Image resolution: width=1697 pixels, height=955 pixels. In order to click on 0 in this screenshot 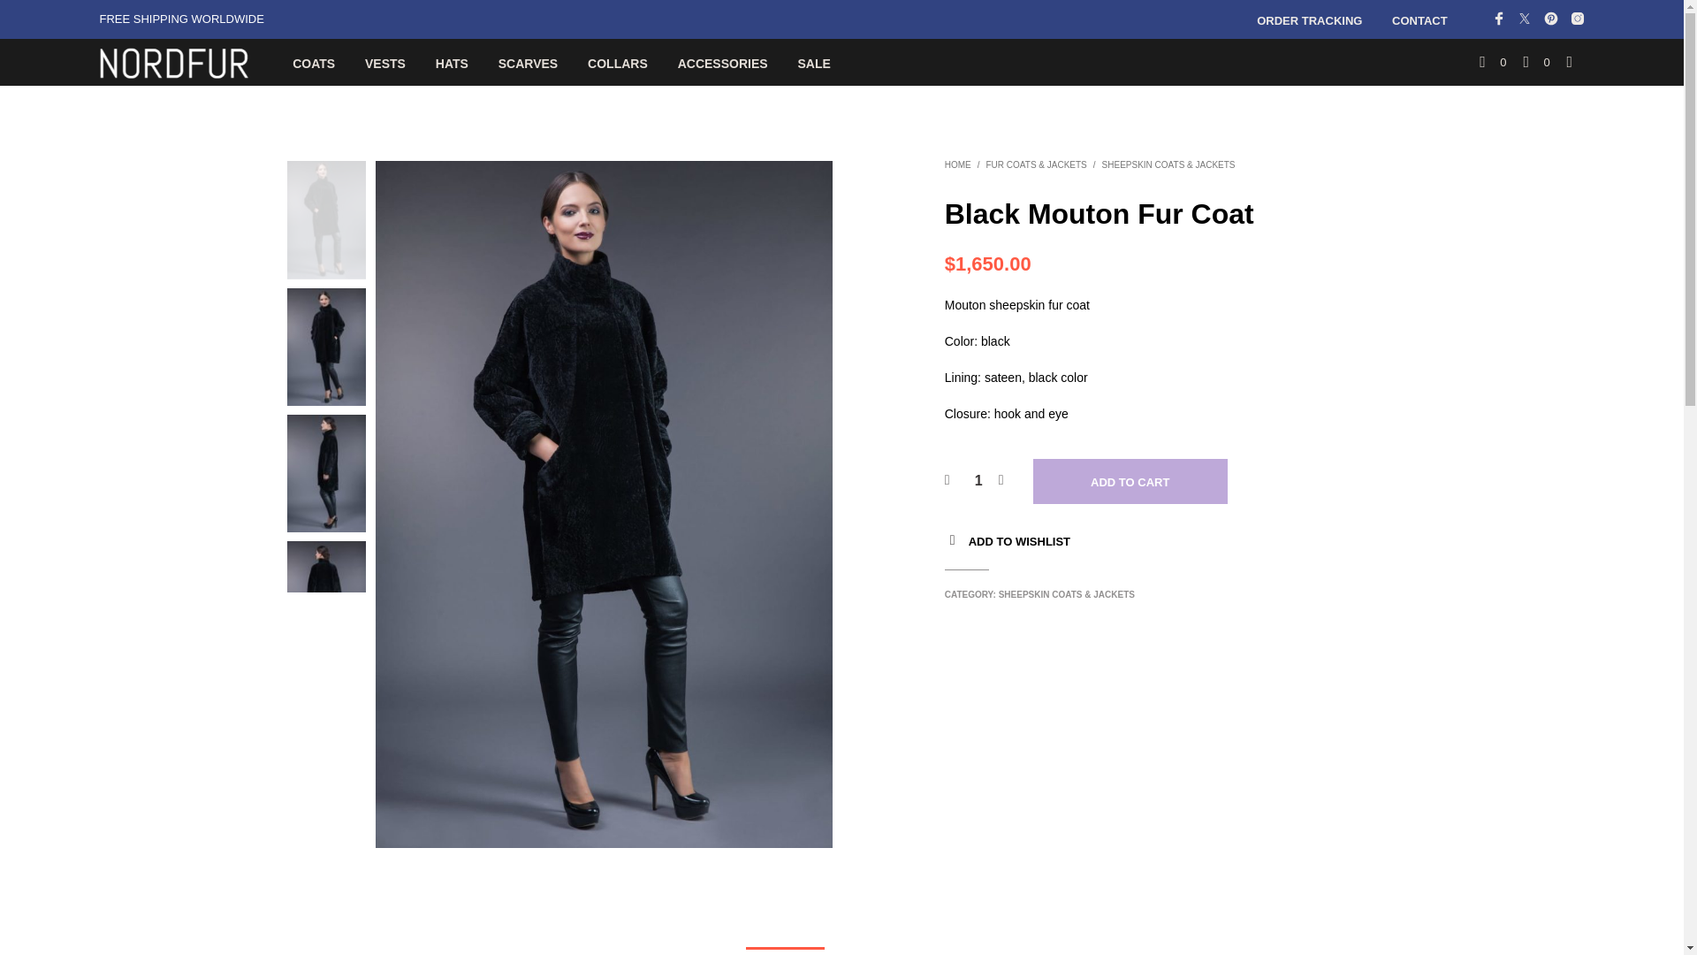, I will do `click(1493, 62)`.